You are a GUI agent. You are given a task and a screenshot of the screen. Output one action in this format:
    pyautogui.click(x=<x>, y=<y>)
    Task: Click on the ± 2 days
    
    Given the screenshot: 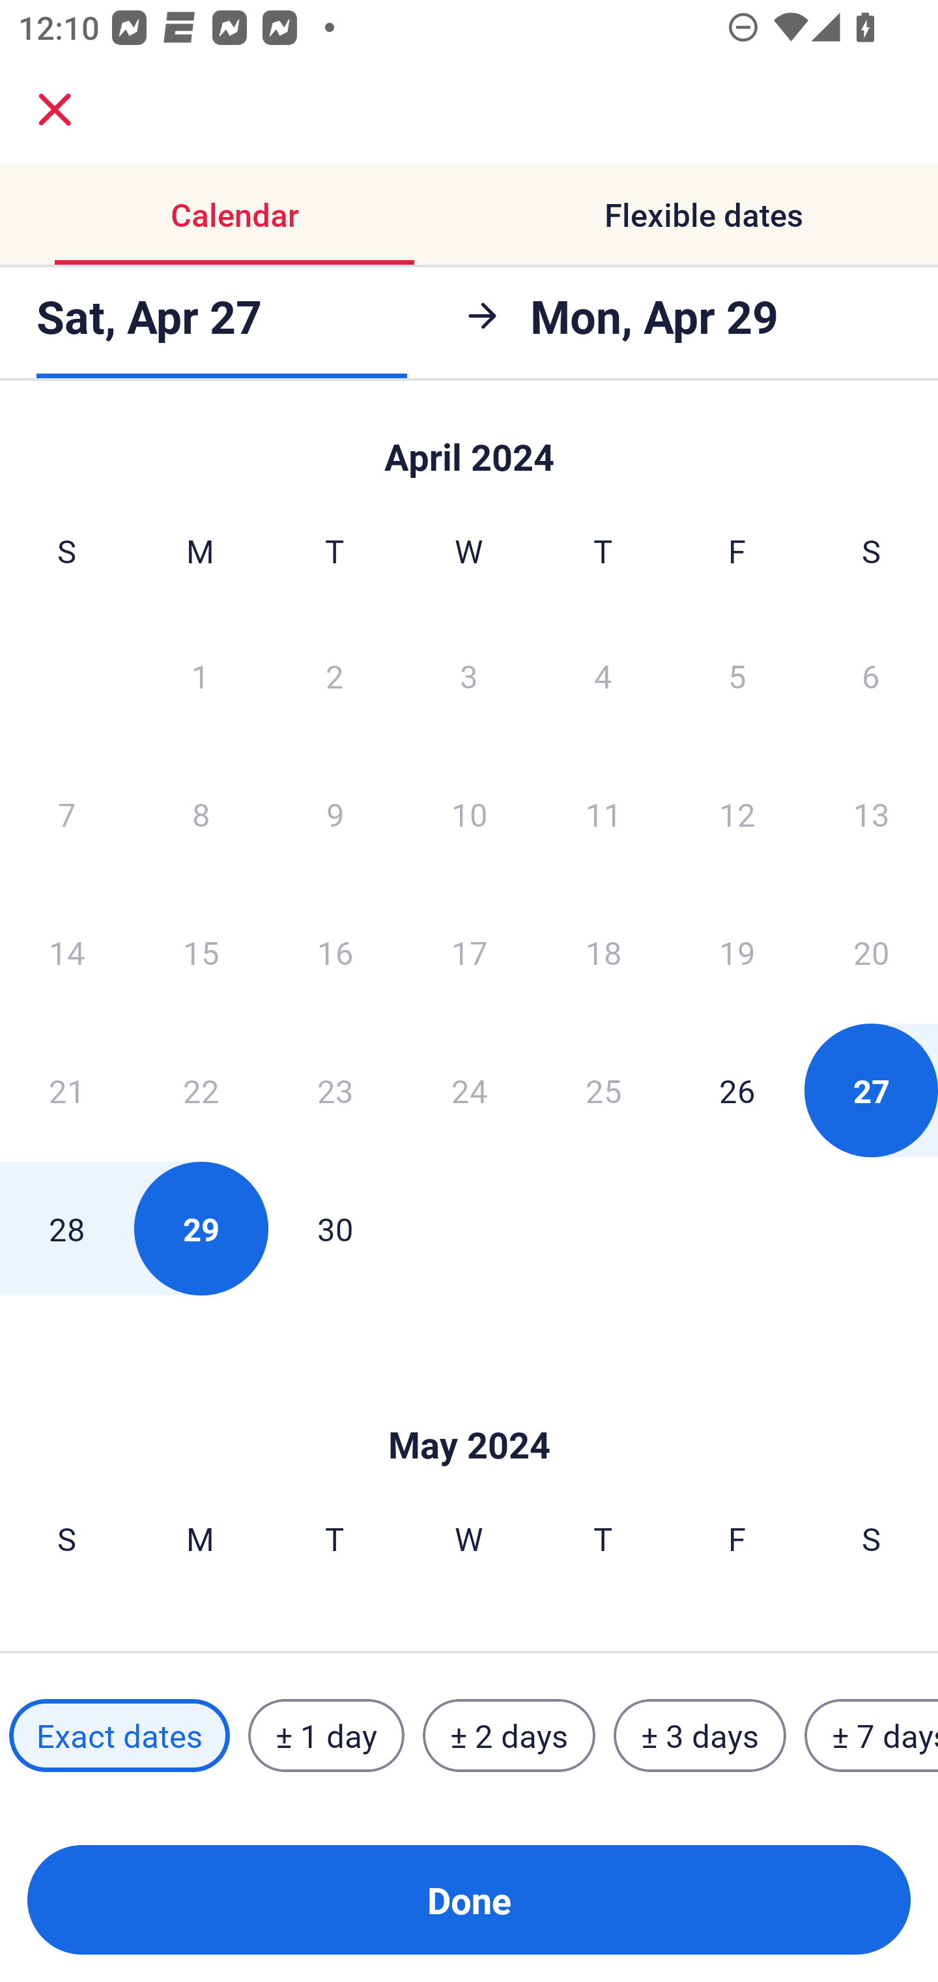 What is the action you would take?
    pyautogui.click(x=509, y=1735)
    